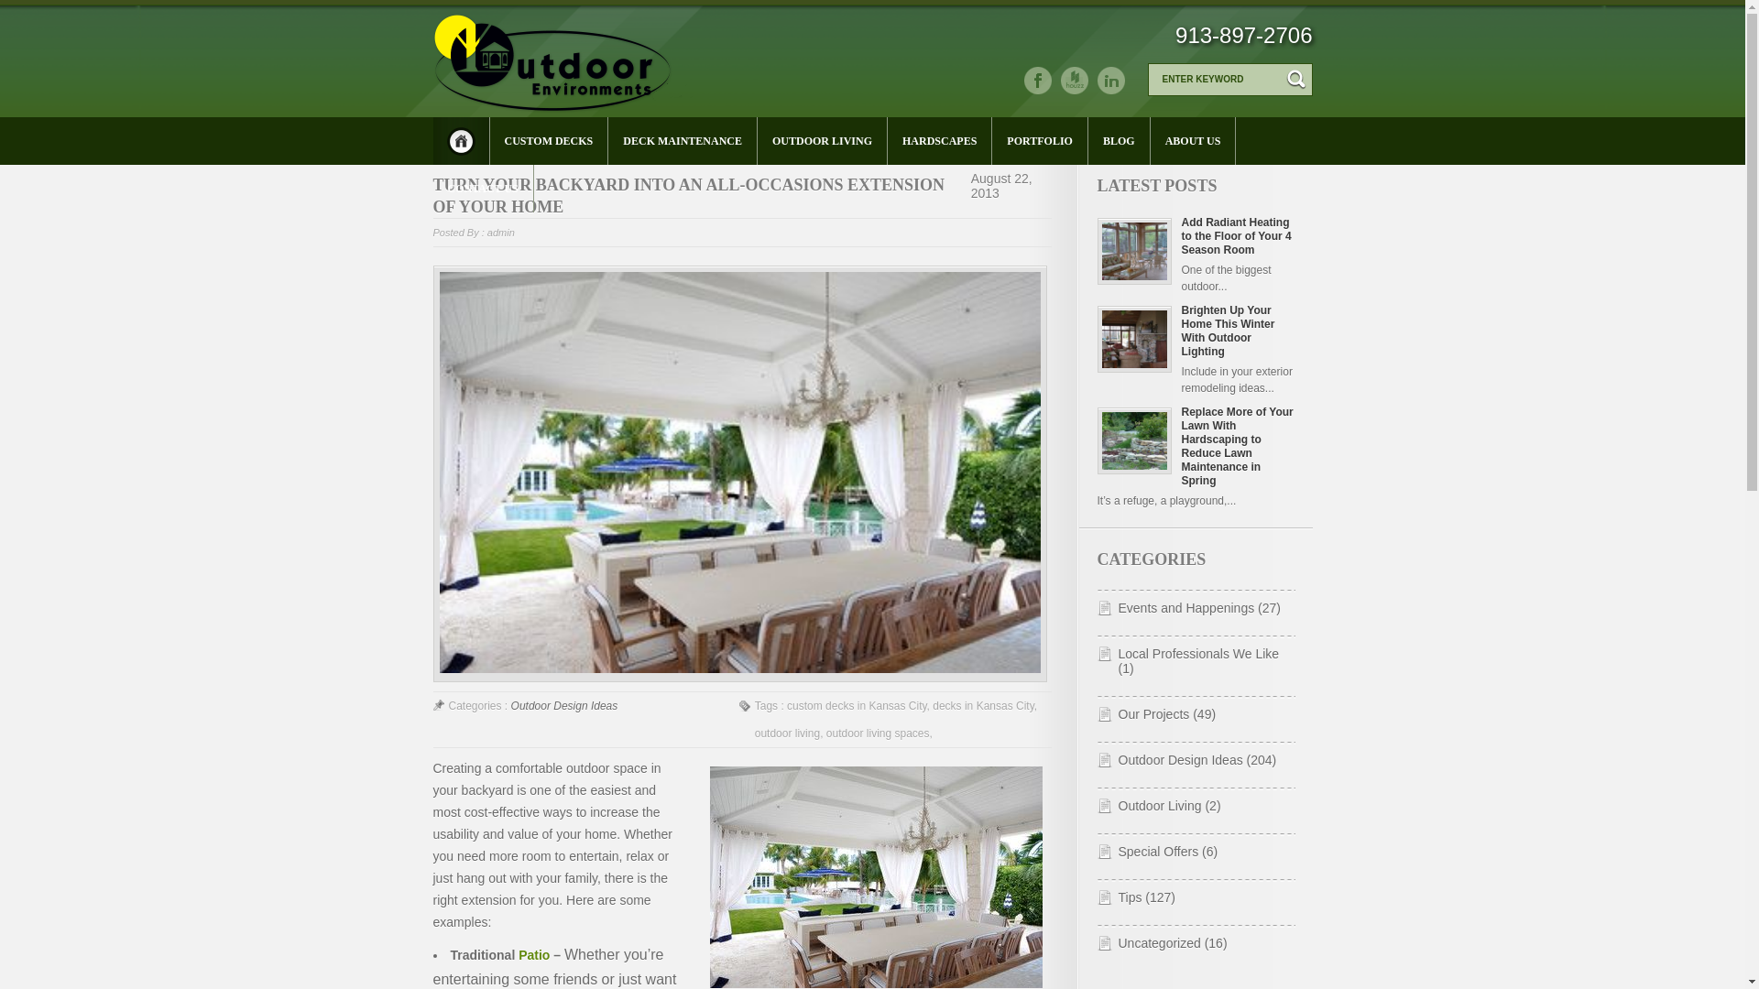  I want to click on Patio, so click(533, 954).